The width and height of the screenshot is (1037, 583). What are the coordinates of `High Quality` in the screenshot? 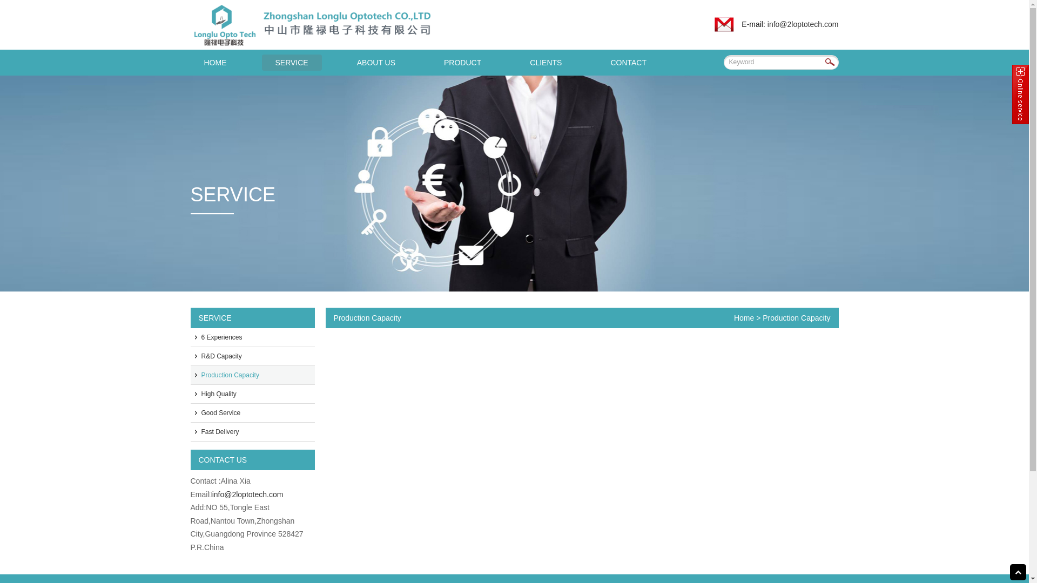 It's located at (252, 394).